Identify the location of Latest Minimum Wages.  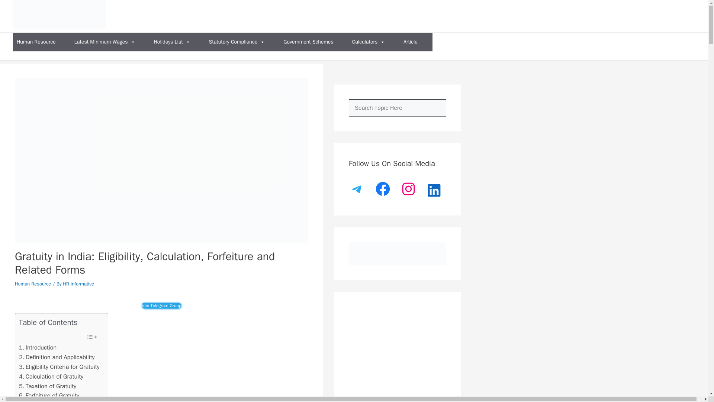
(105, 42).